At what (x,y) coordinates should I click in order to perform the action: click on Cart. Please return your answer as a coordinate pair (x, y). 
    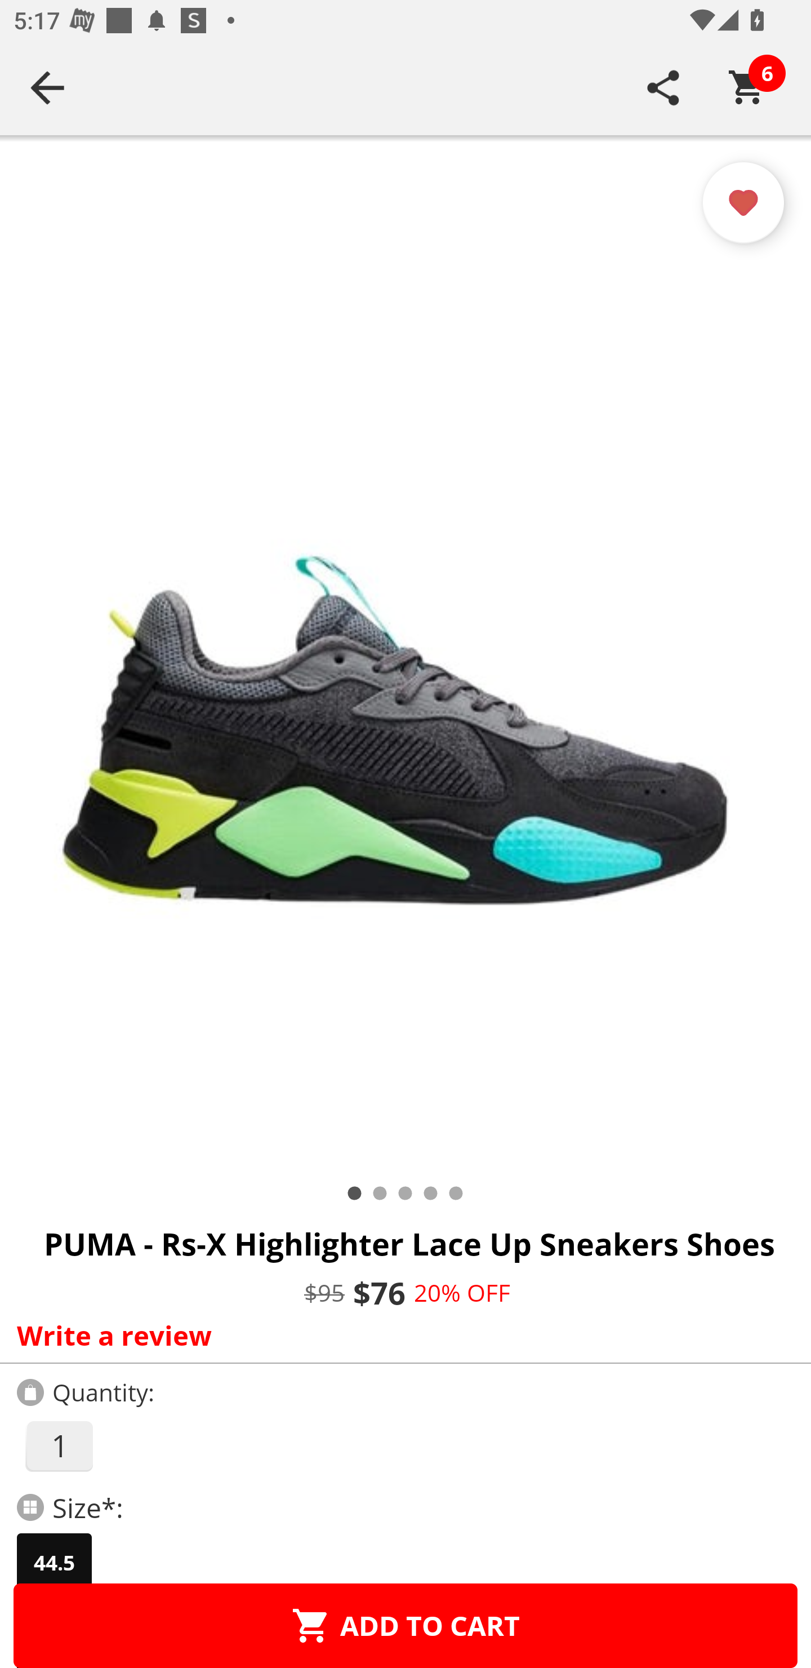
    Looking at the image, I should click on (747, 87).